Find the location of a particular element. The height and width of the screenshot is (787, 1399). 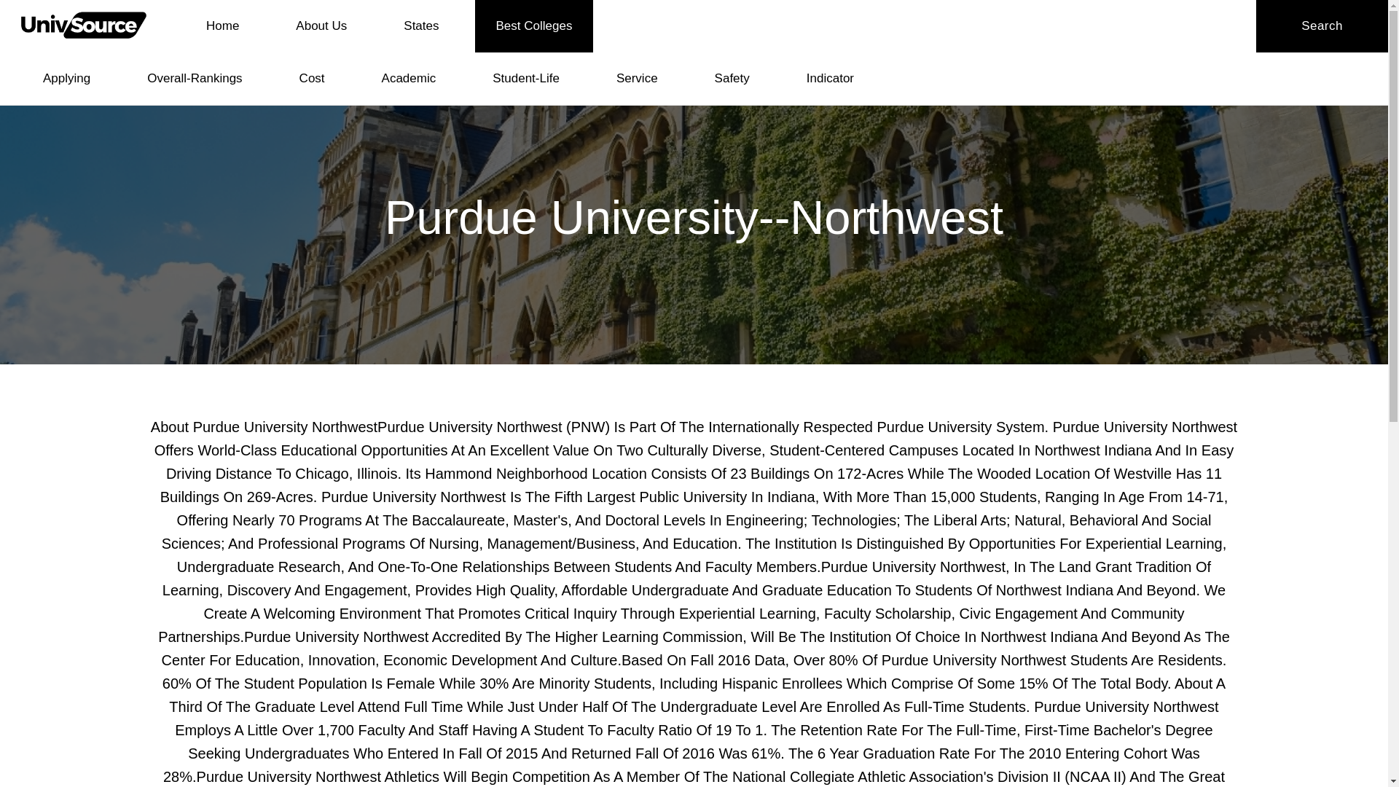

Overall-Rankings is located at coordinates (194, 79).